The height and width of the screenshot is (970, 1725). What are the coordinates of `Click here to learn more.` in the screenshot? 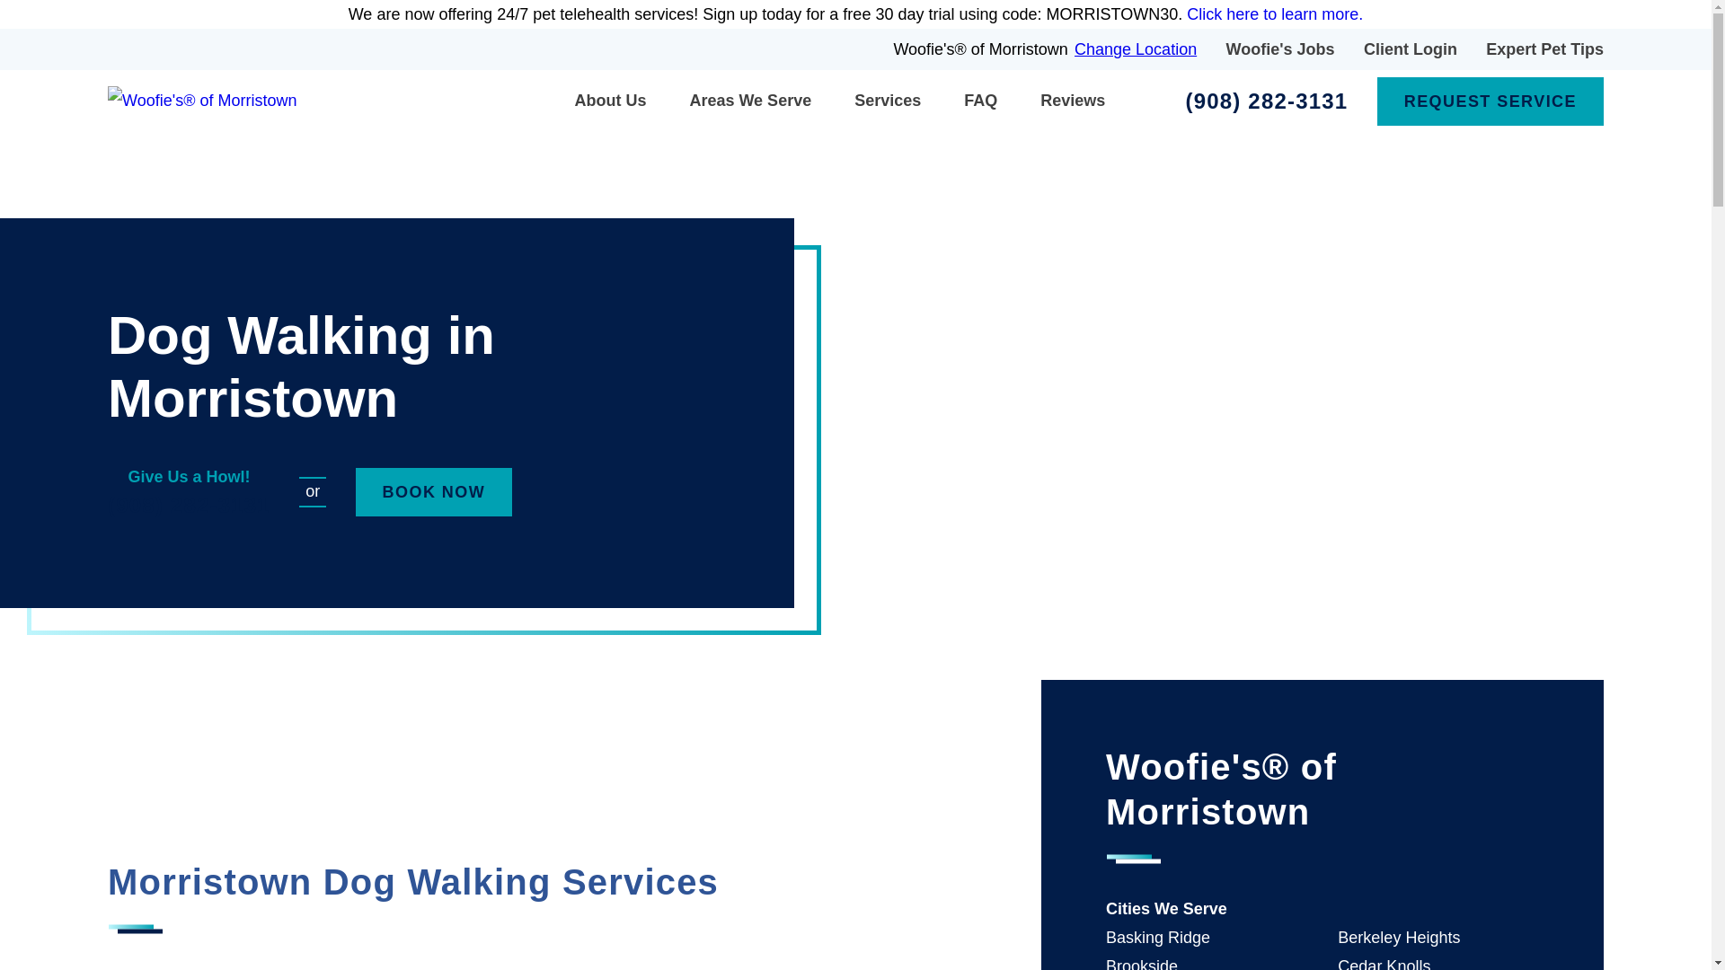 It's located at (1274, 14).